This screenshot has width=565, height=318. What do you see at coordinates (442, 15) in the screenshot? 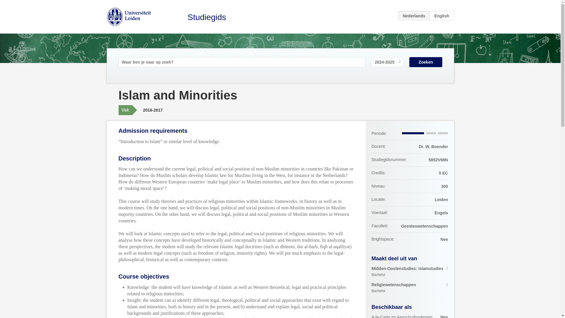
I see `Zoeken` at bounding box center [442, 15].